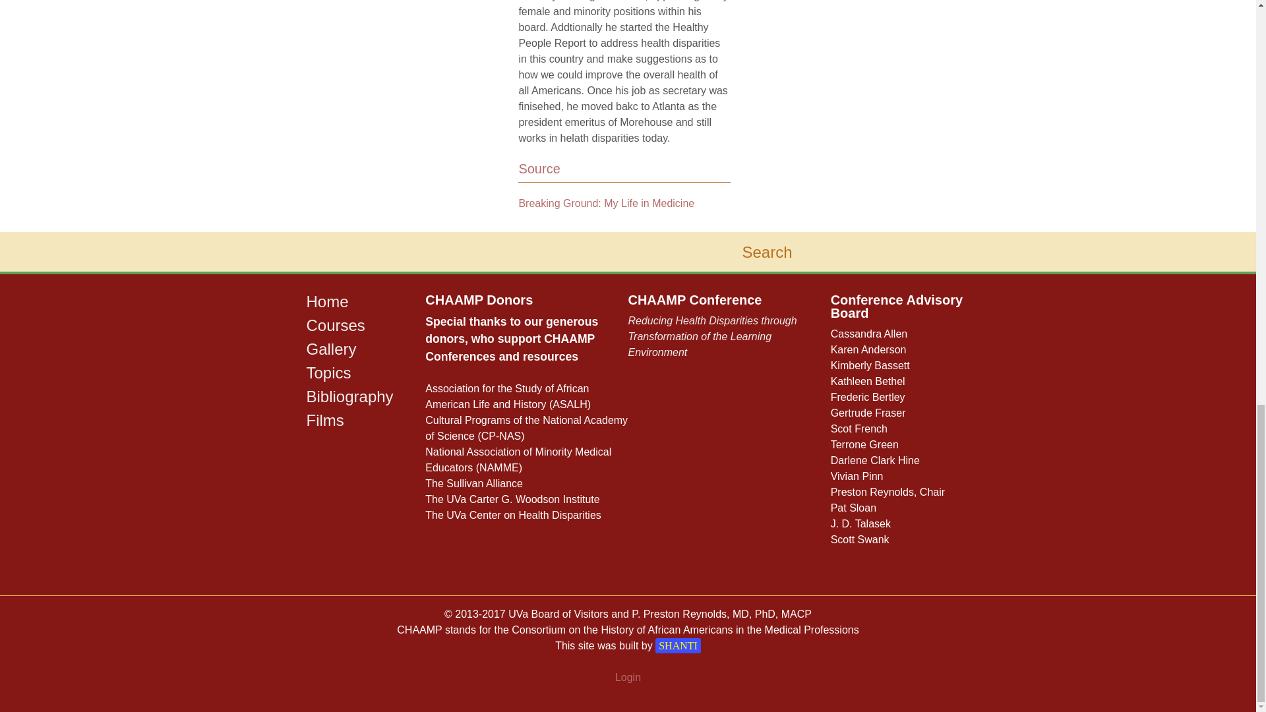  I want to click on Topics, so click(328, 372).